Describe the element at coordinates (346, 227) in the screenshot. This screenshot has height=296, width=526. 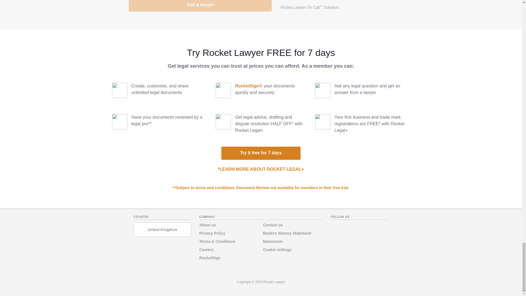
I see `twitter` at that location.